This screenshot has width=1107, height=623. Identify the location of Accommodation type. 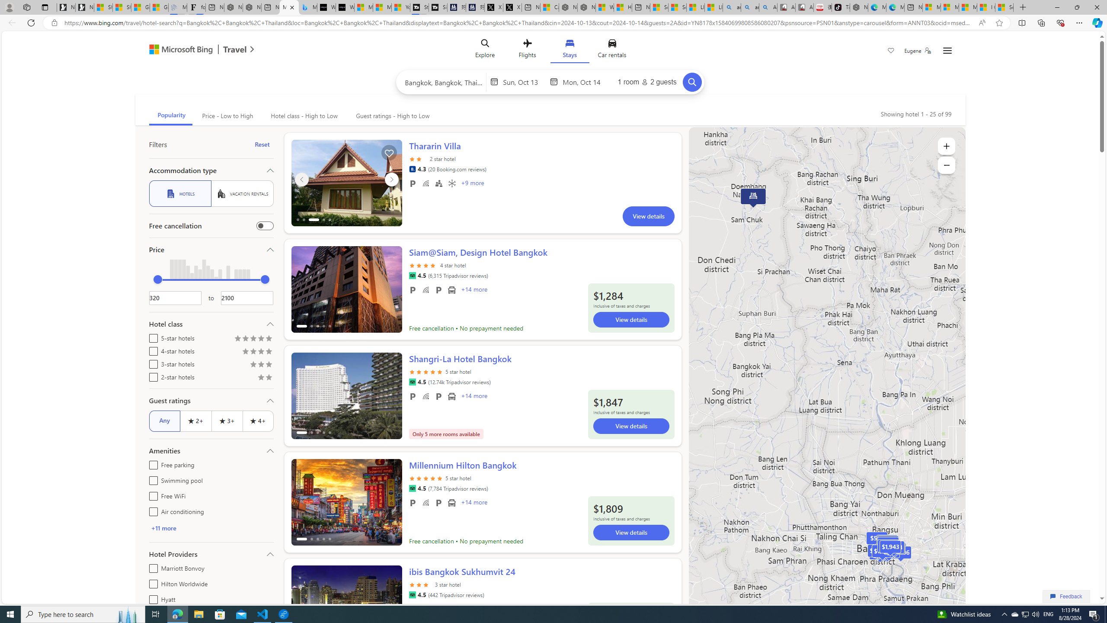
(211, 170).